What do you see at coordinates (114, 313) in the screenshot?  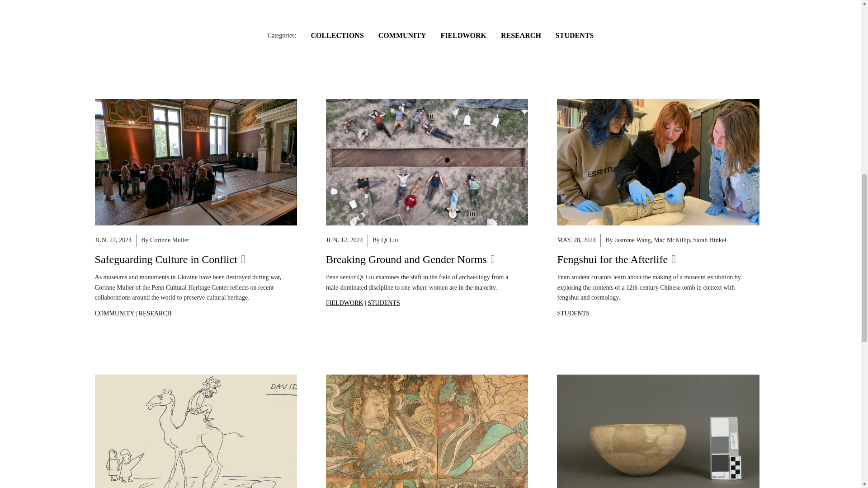 I see `COMMUNITY` at bounding box center [114, 313].